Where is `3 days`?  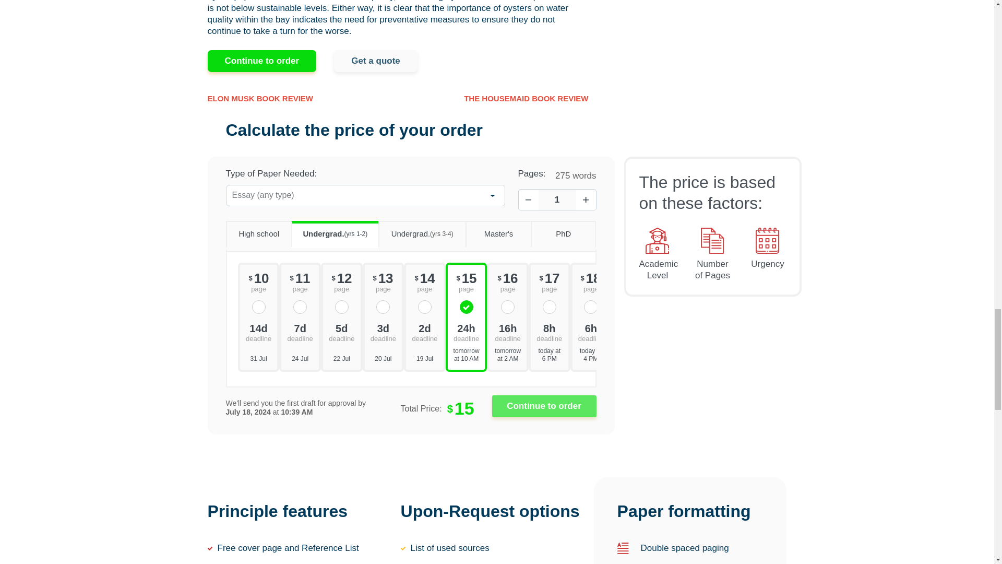 3 days is located at coordinates (384, 331).